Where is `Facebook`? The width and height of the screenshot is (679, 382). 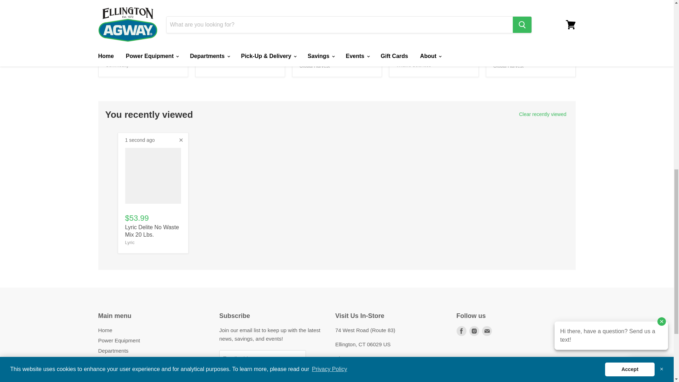
Facebook is located at coordinates (461, 331).